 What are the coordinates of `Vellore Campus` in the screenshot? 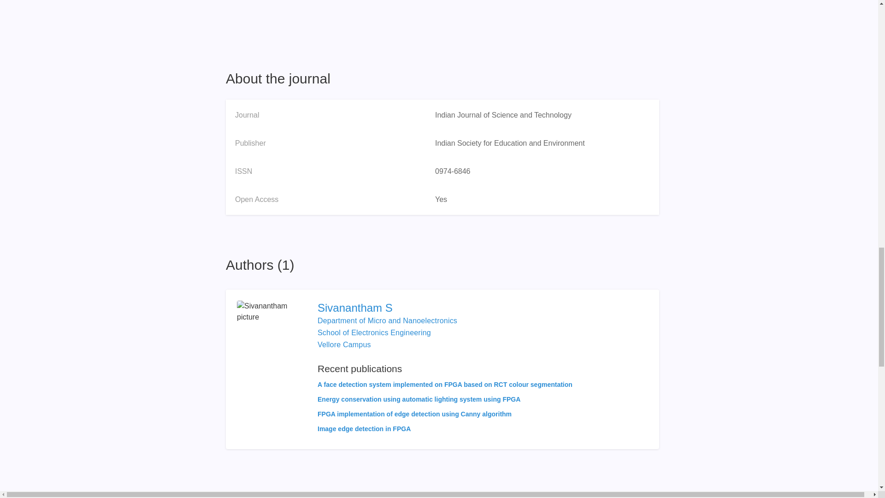 It's located at (344, 344).